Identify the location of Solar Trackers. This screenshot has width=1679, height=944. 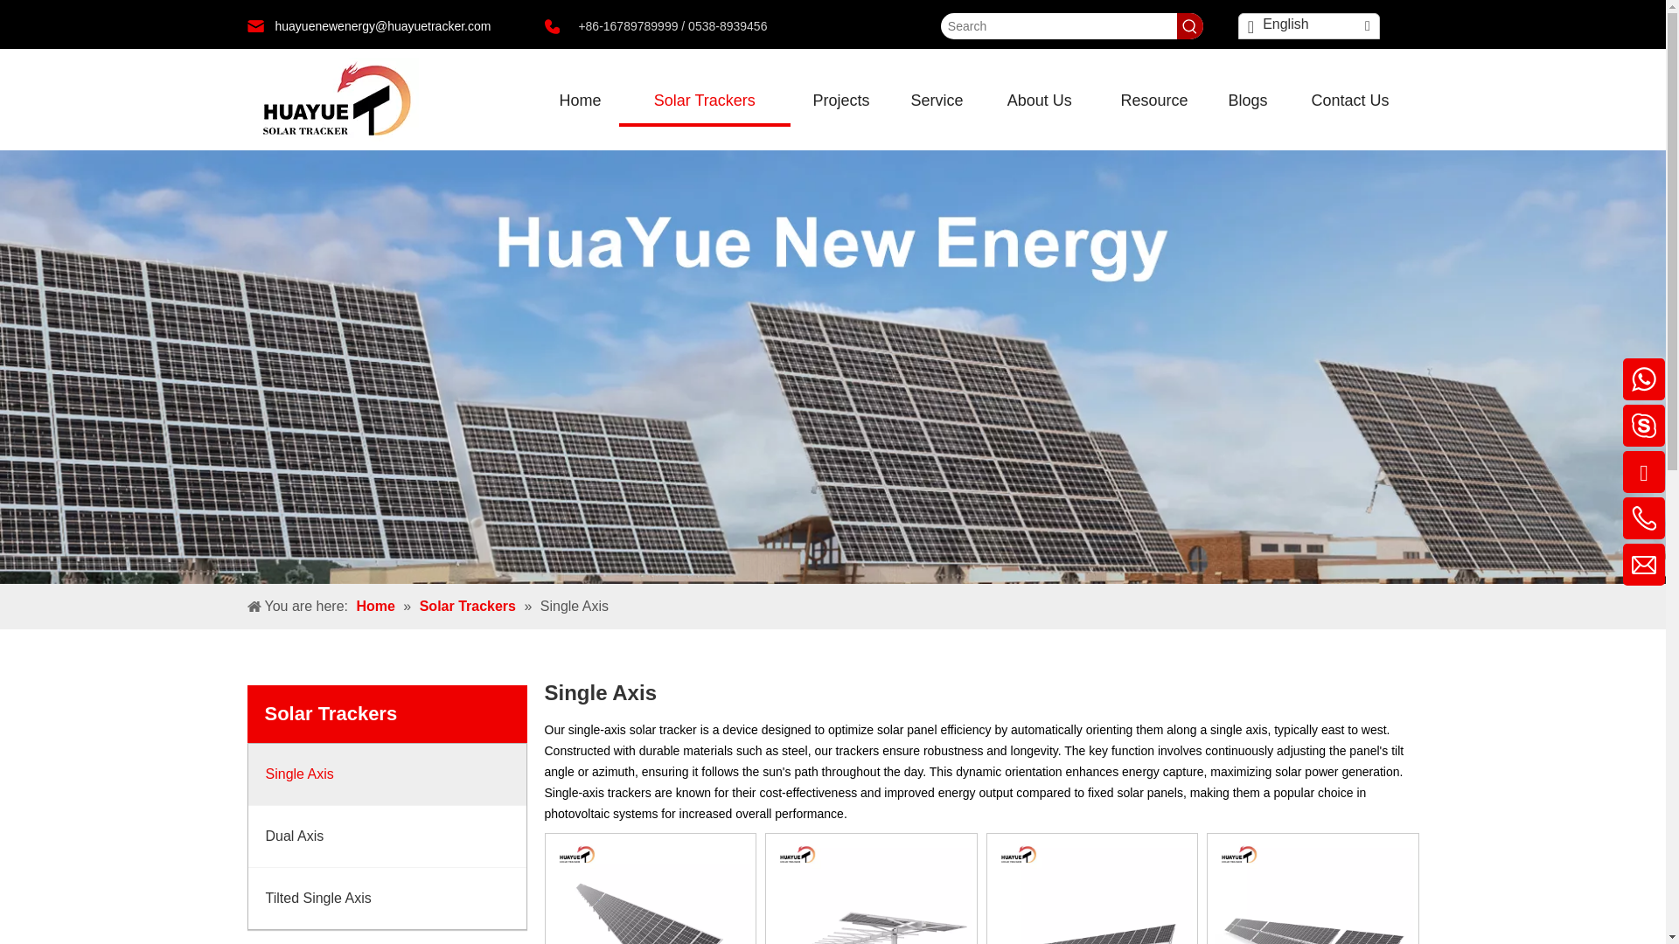
(705, 100).